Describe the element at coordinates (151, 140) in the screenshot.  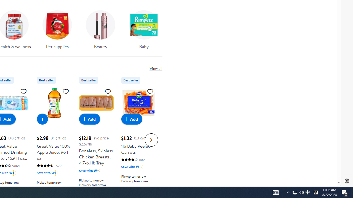
I see `Next slide for Product Carousel list` at that location.